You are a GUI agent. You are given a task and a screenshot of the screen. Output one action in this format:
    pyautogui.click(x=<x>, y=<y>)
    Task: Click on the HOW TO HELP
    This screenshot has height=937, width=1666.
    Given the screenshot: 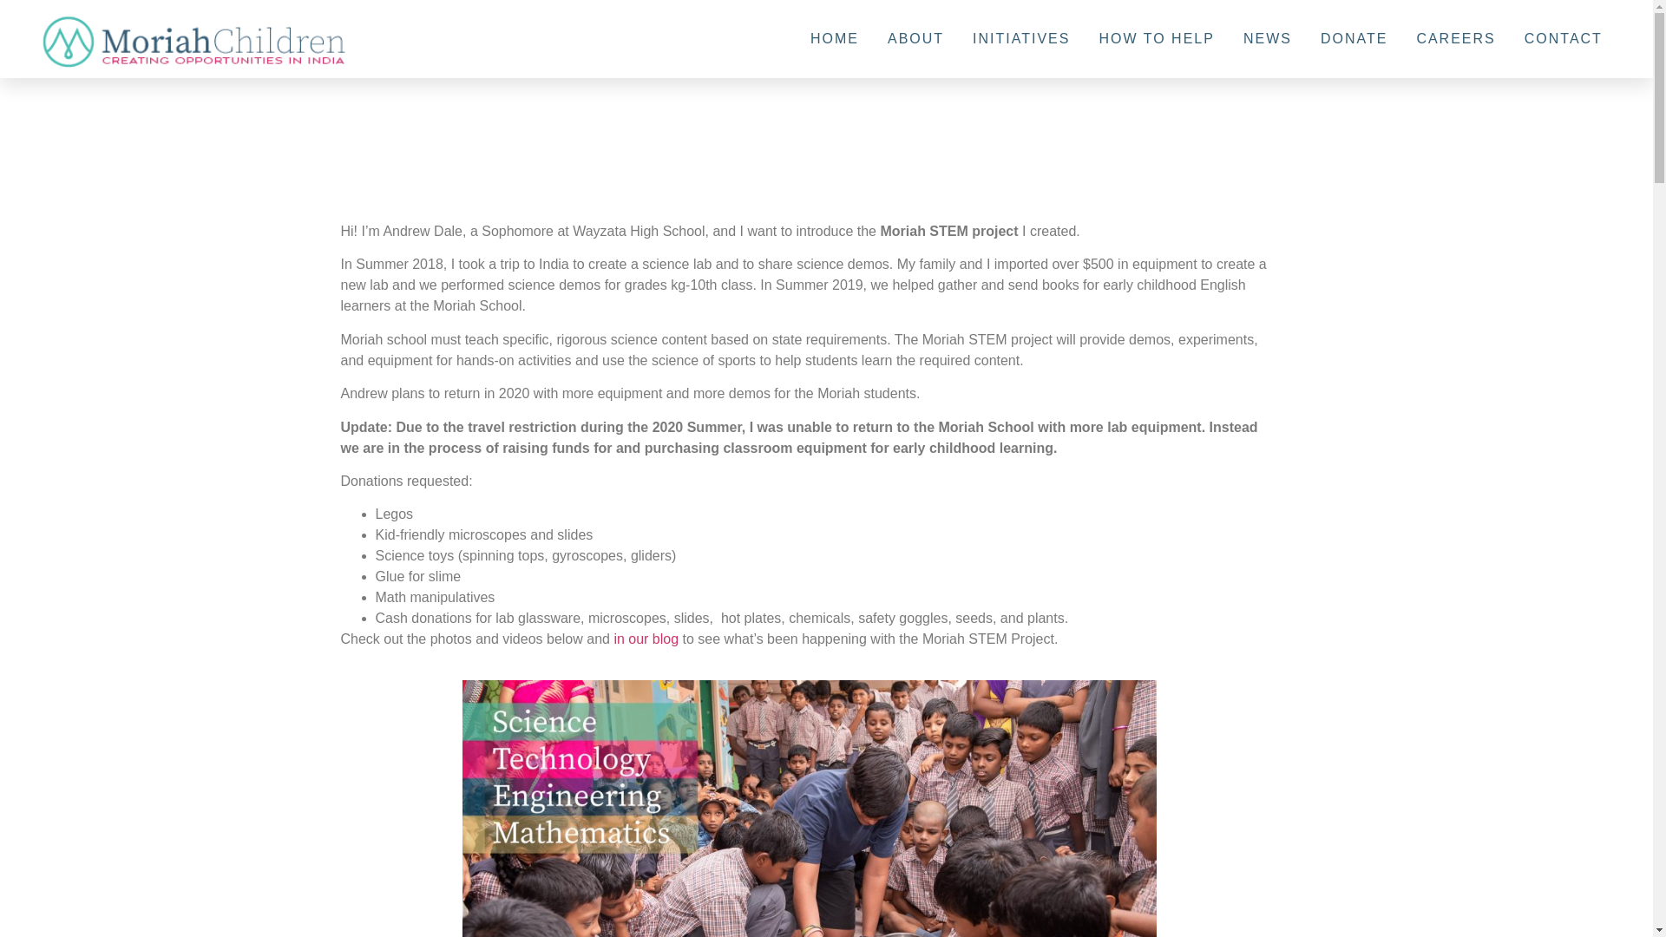 What is the action you would take?
    pyautogui.click(x=1156, y=38)
    